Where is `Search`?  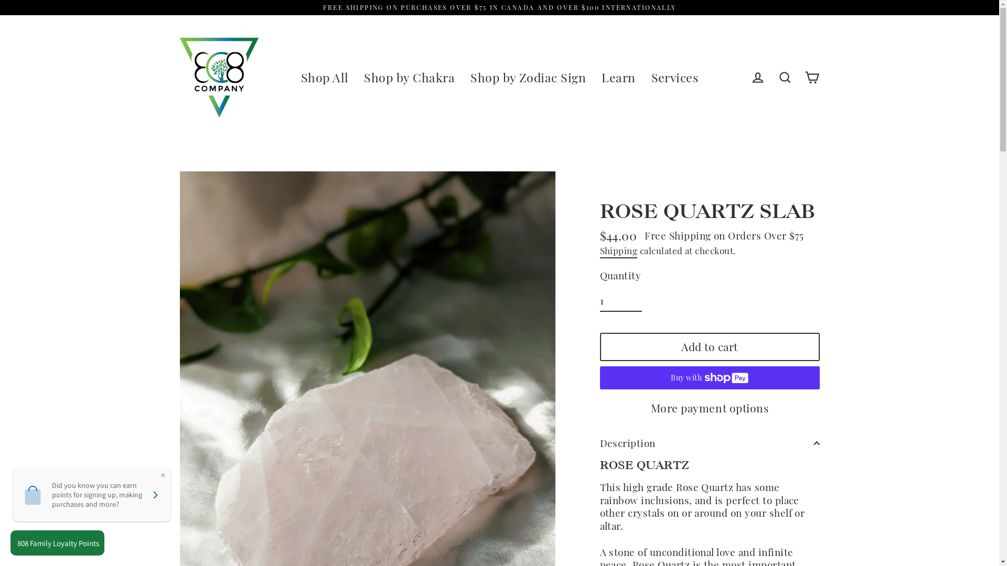
Search is located at coordinates (785, 78).